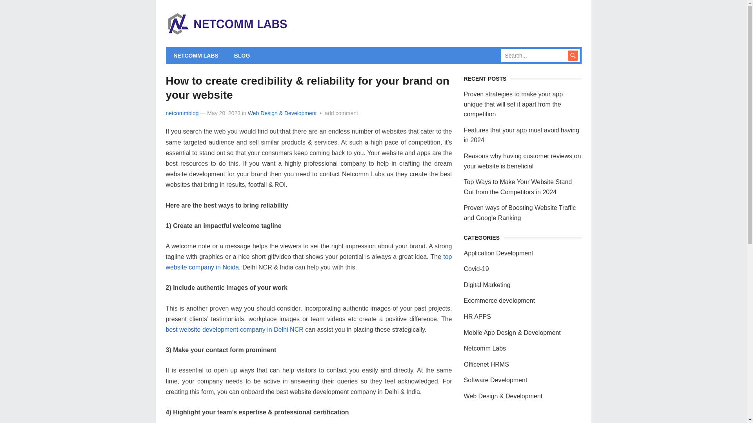 This screenshot has width=753, height=423. What do you see at coordinates (182, 113) in the screenshot?
I see `netcommblog` at bounding box center [182, 113].